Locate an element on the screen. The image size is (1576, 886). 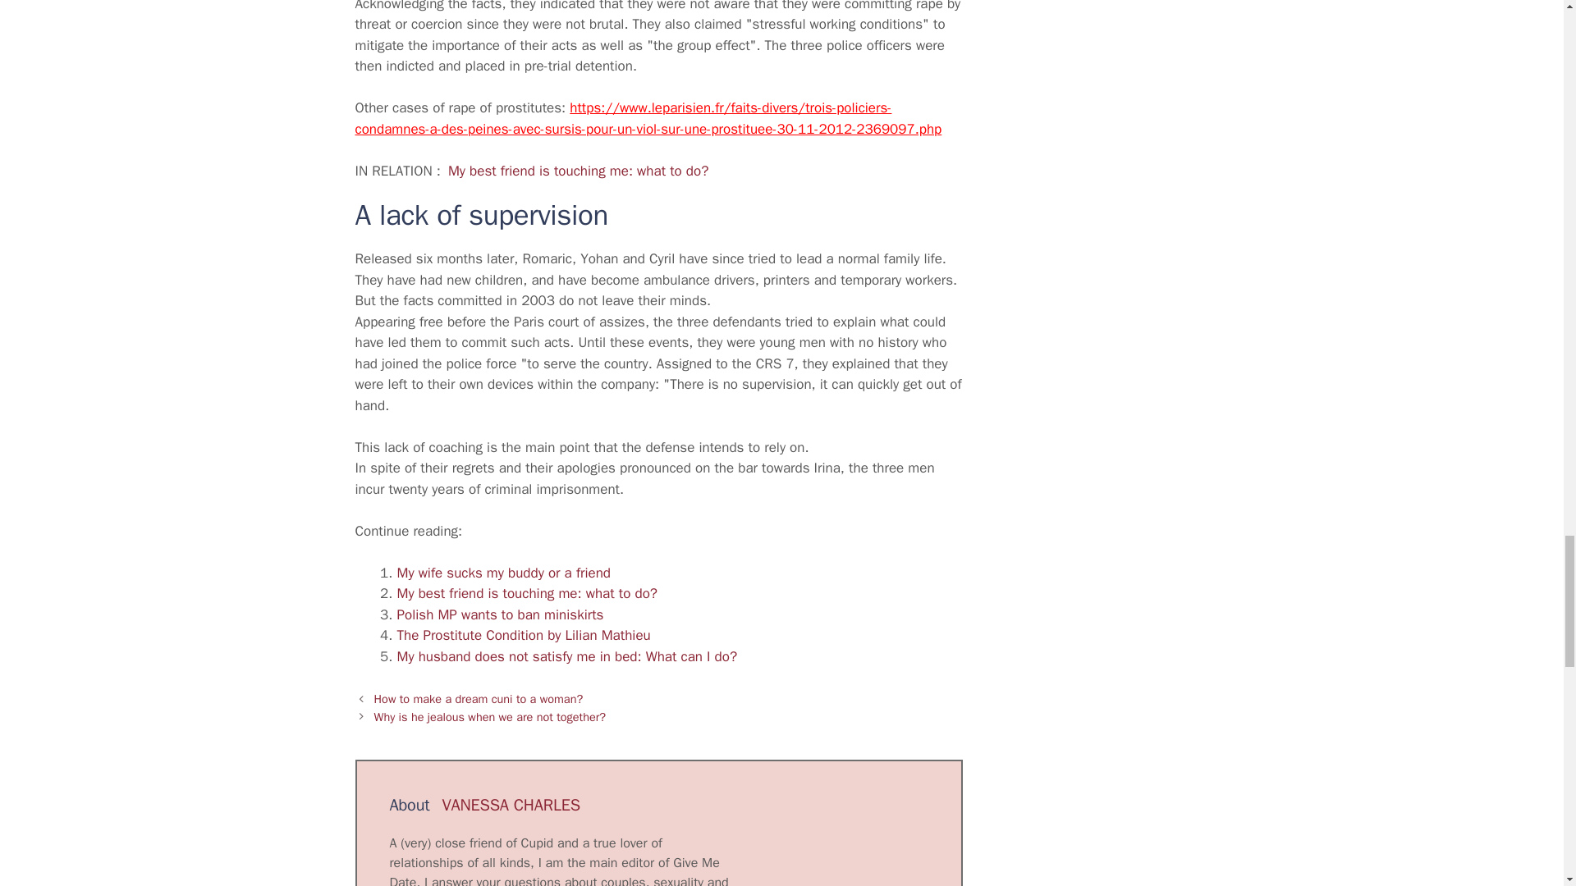
My best friend is touching me: what to do? is located at coordinates (527, 593).